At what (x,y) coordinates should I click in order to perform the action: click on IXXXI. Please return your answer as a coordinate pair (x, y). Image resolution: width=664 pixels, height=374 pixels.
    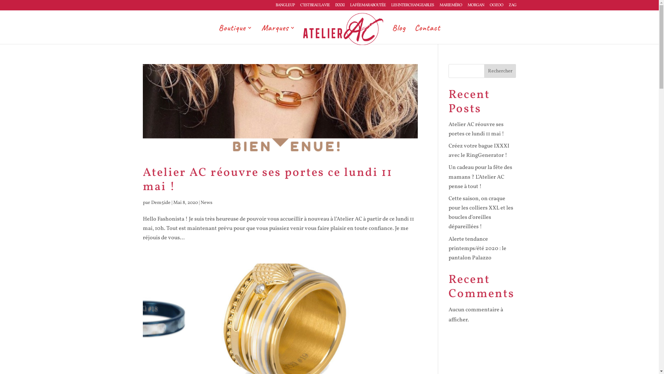
    Looking at the image, I should click on (339, 7).